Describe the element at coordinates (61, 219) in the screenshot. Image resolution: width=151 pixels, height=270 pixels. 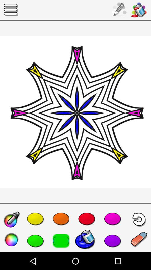
I see `select a orange circle on a page` at that location.